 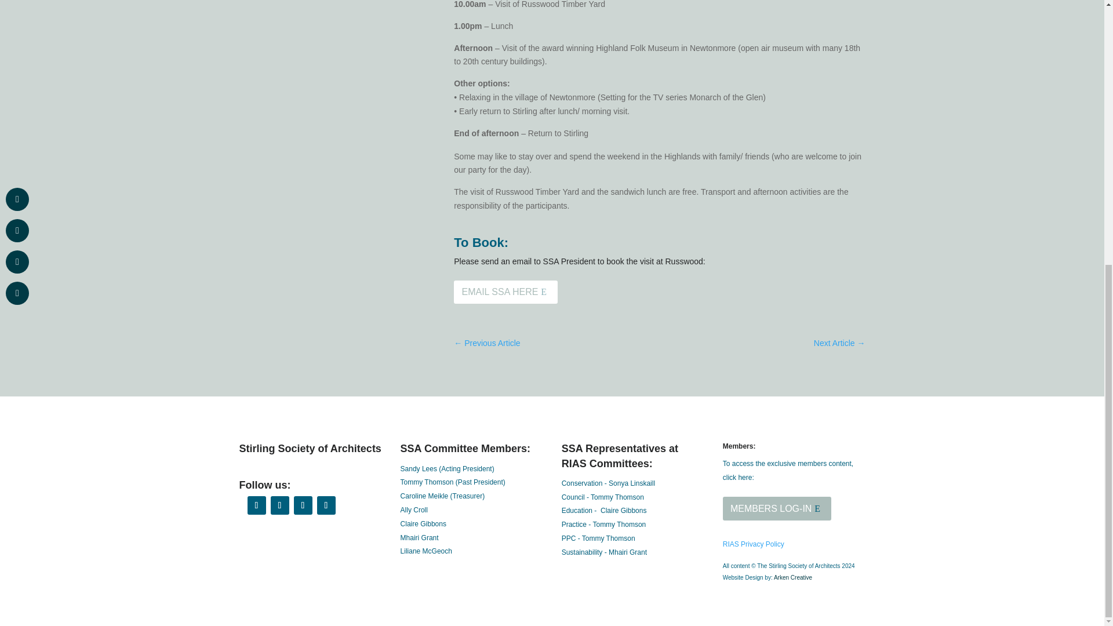 What do you see at coordinates (279, 505) in the screenshot?
I see `Follow on Twitter` at bounding box center [279, 505].